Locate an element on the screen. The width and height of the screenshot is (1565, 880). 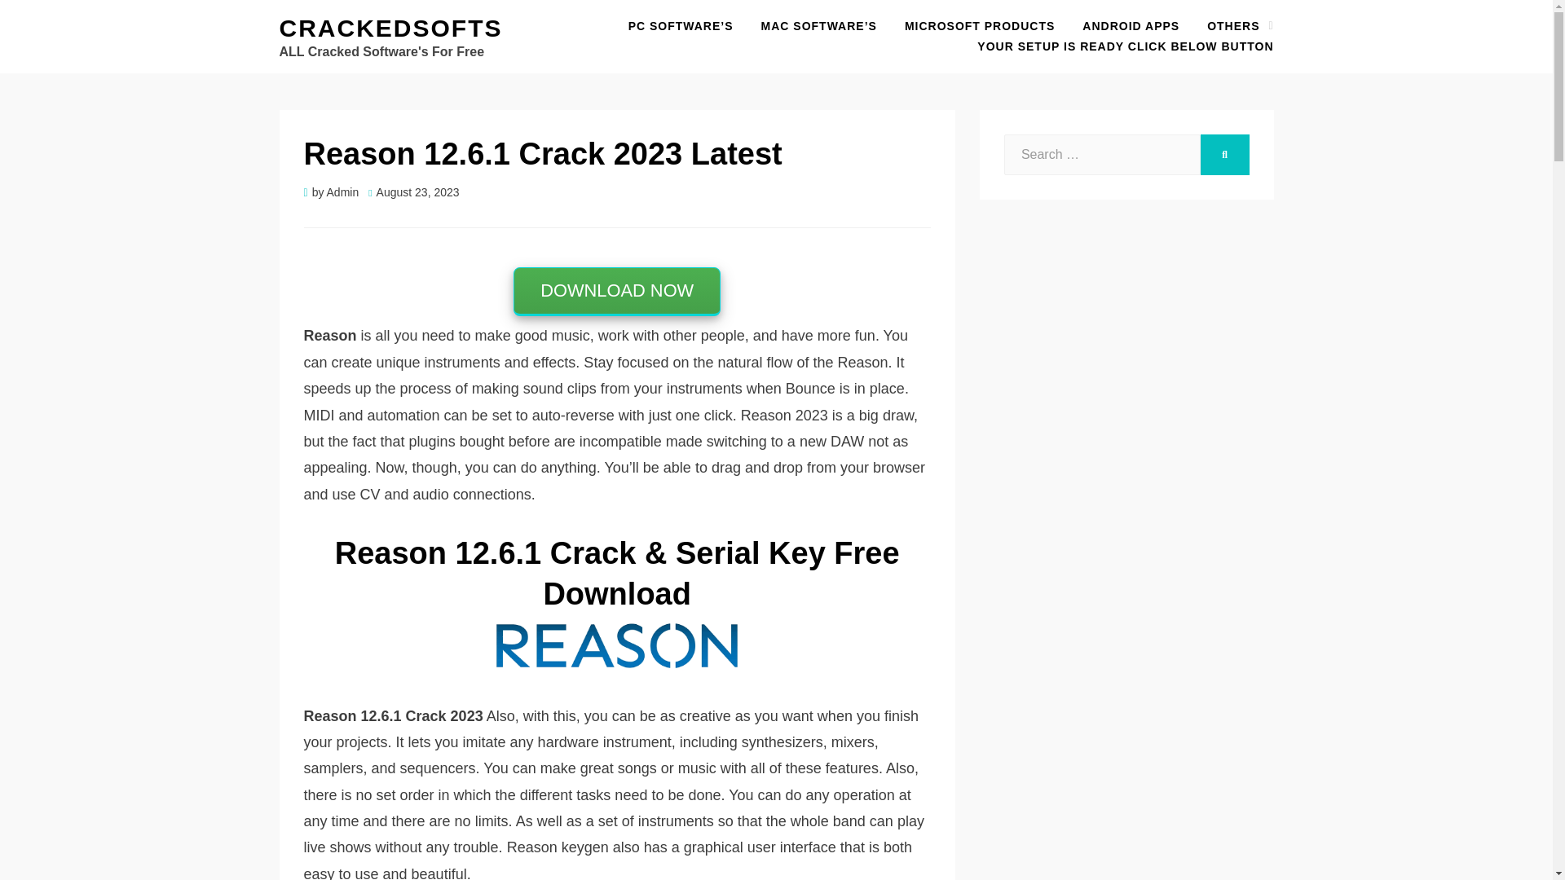
Search for: is located at coordinates (1102, 155).